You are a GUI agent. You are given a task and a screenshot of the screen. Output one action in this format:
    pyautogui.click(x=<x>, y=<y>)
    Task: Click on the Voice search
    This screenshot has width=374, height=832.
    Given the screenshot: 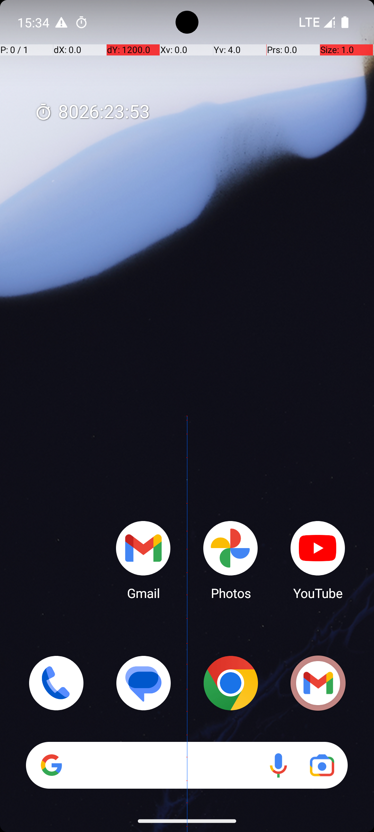 What is the action you would take?
    pyautogui.click(x=278, y=765)
    